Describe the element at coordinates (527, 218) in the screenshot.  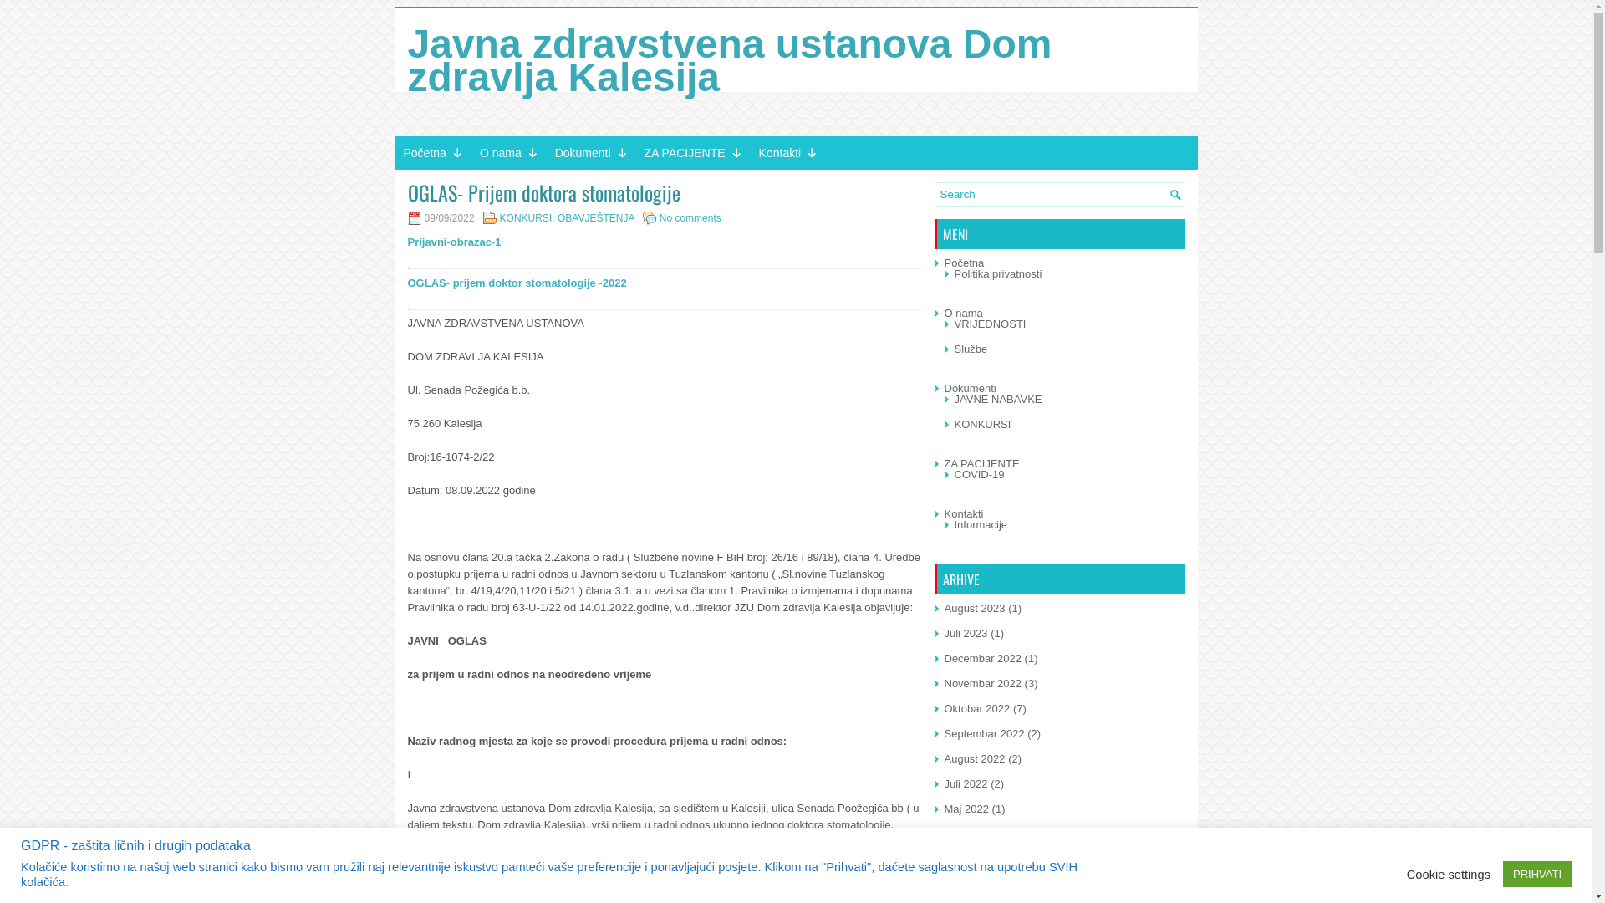
I see `KONKURSI` at that location.